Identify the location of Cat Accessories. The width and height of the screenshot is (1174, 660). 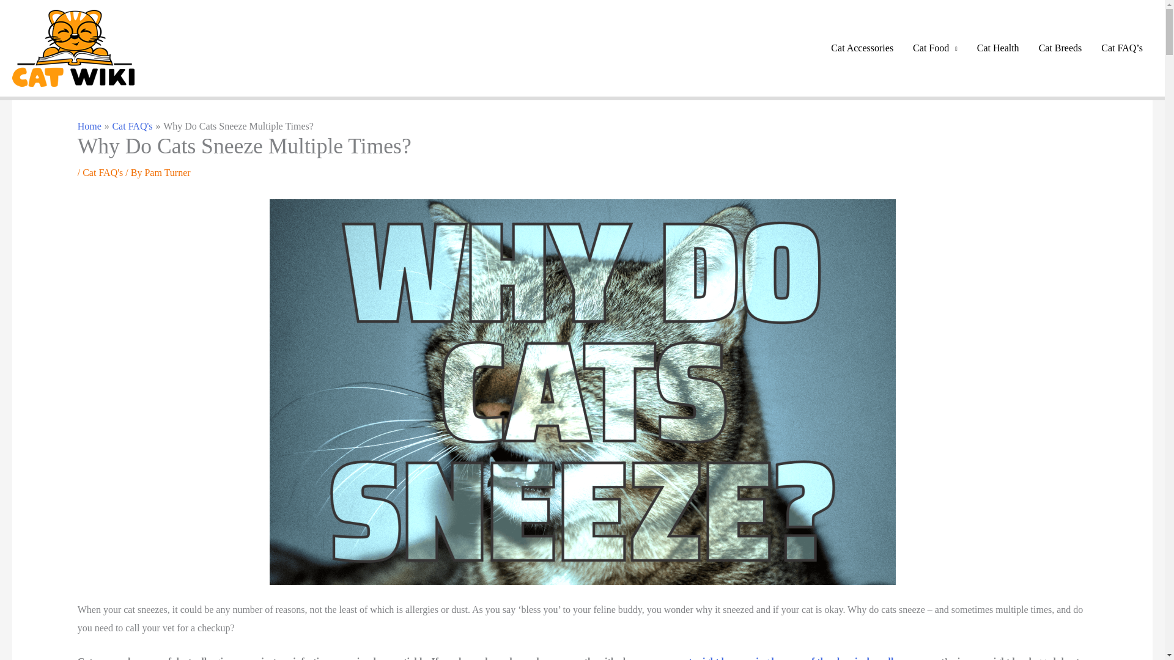
(862, 48).